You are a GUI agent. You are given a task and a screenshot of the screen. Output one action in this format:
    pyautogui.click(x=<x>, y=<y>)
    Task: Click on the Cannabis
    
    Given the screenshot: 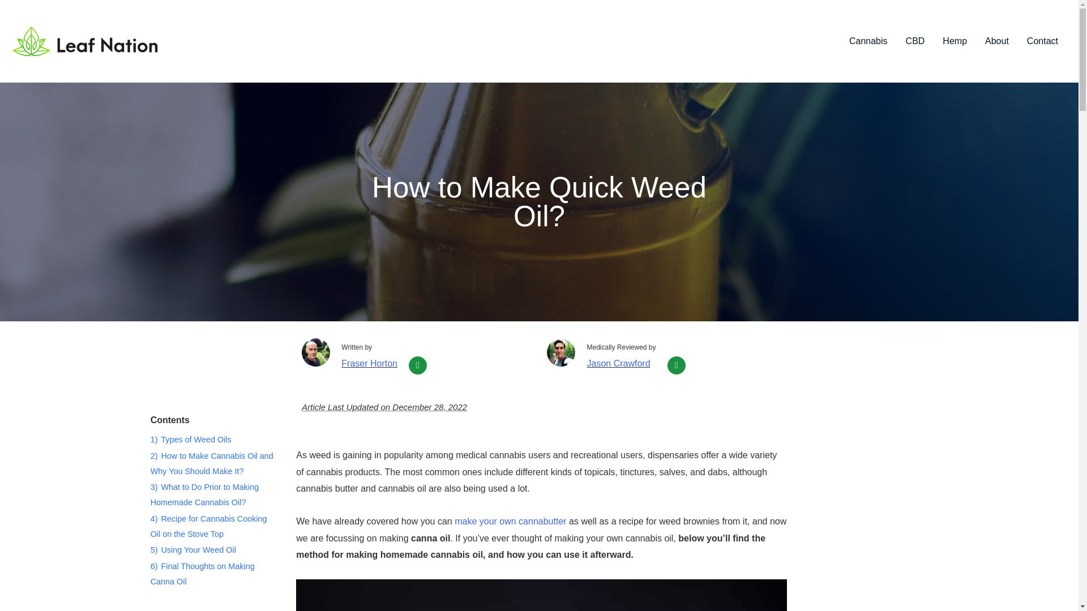 What is the action you would take?
    pyautogui.click(x=868, y=41)
    